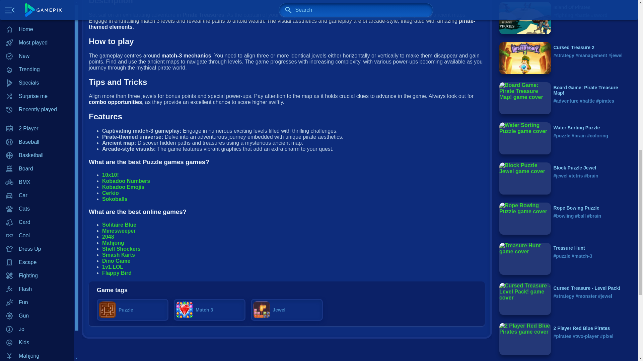 This screenshot has width=643, height=361. Describe the element at coordinates (37, 155) in the screenshot. I see `Word` at that location.